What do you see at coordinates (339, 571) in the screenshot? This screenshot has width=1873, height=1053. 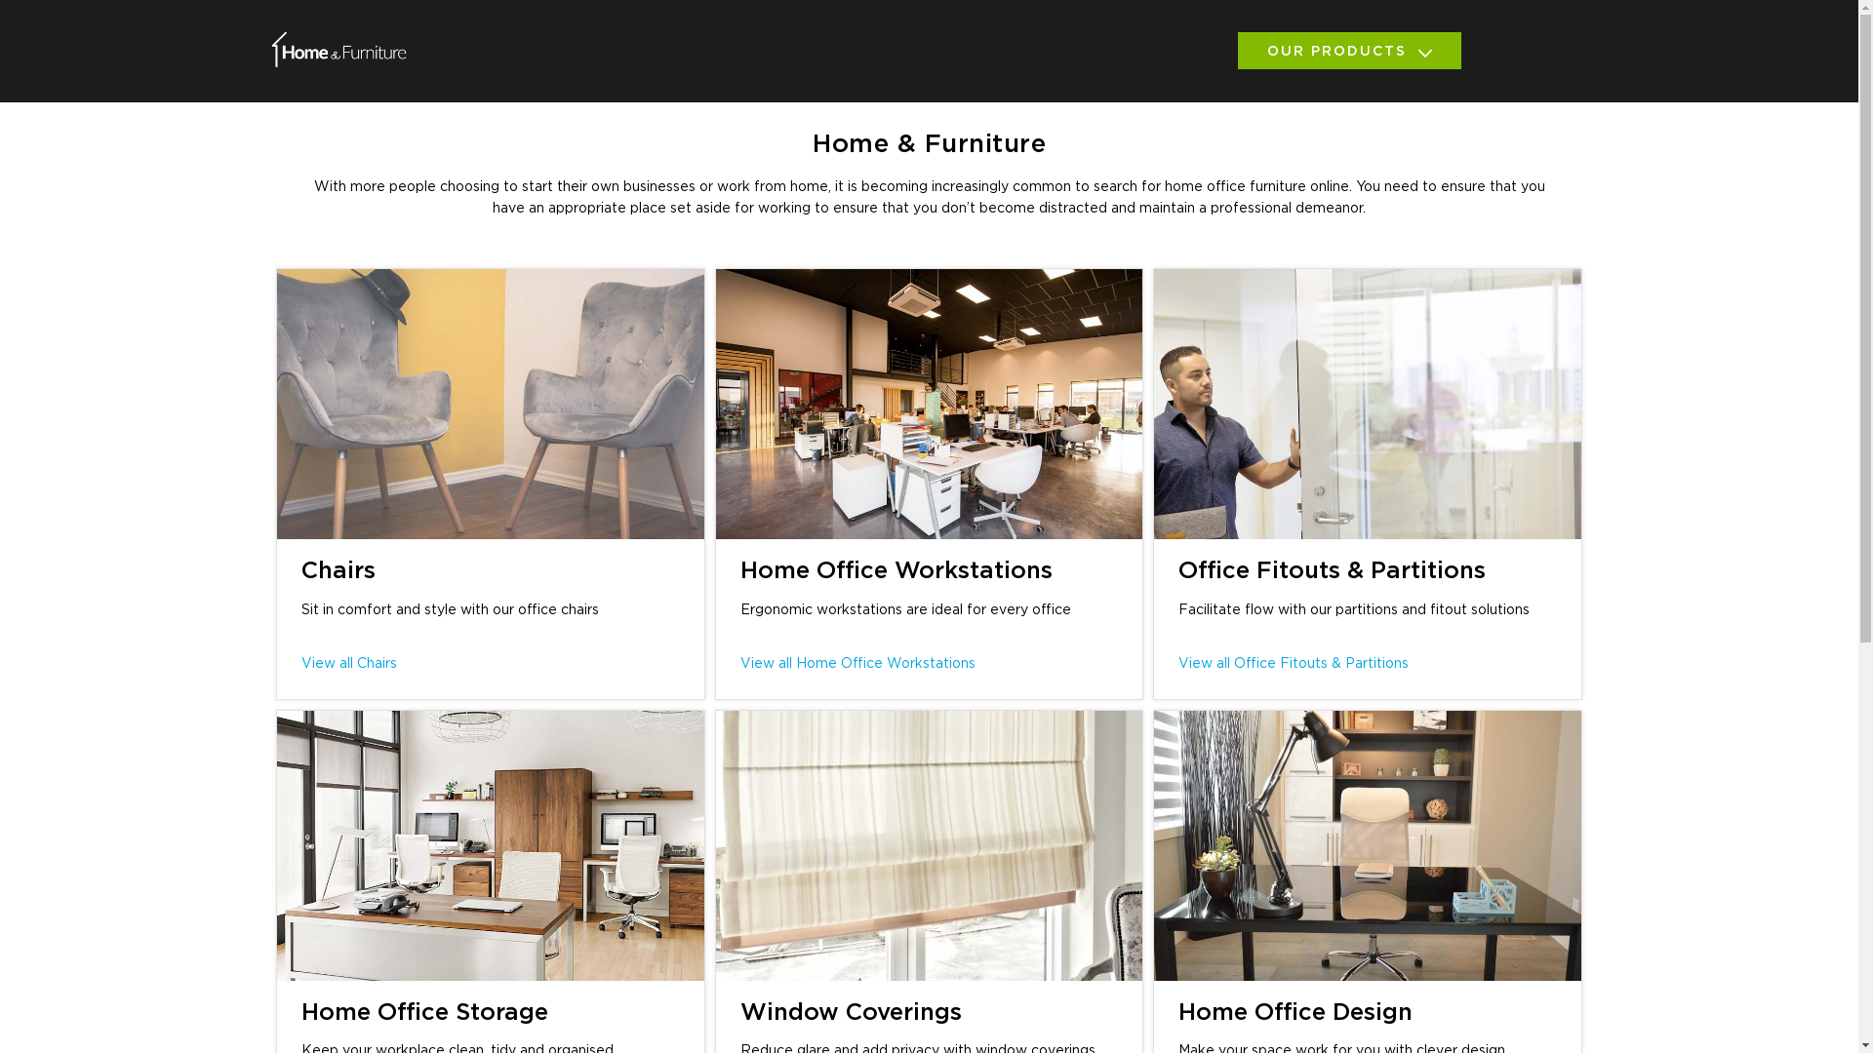 I see `Chairs` at bounding box center [339, 571].